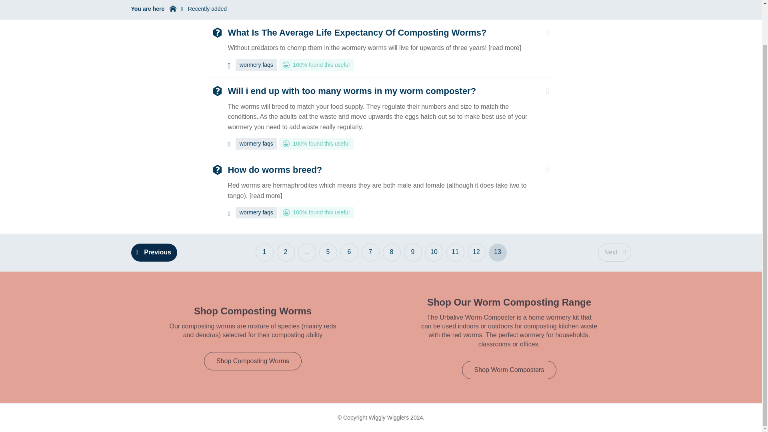 The image size is (768, 432). I want to click on Previous, so click(154, 253).